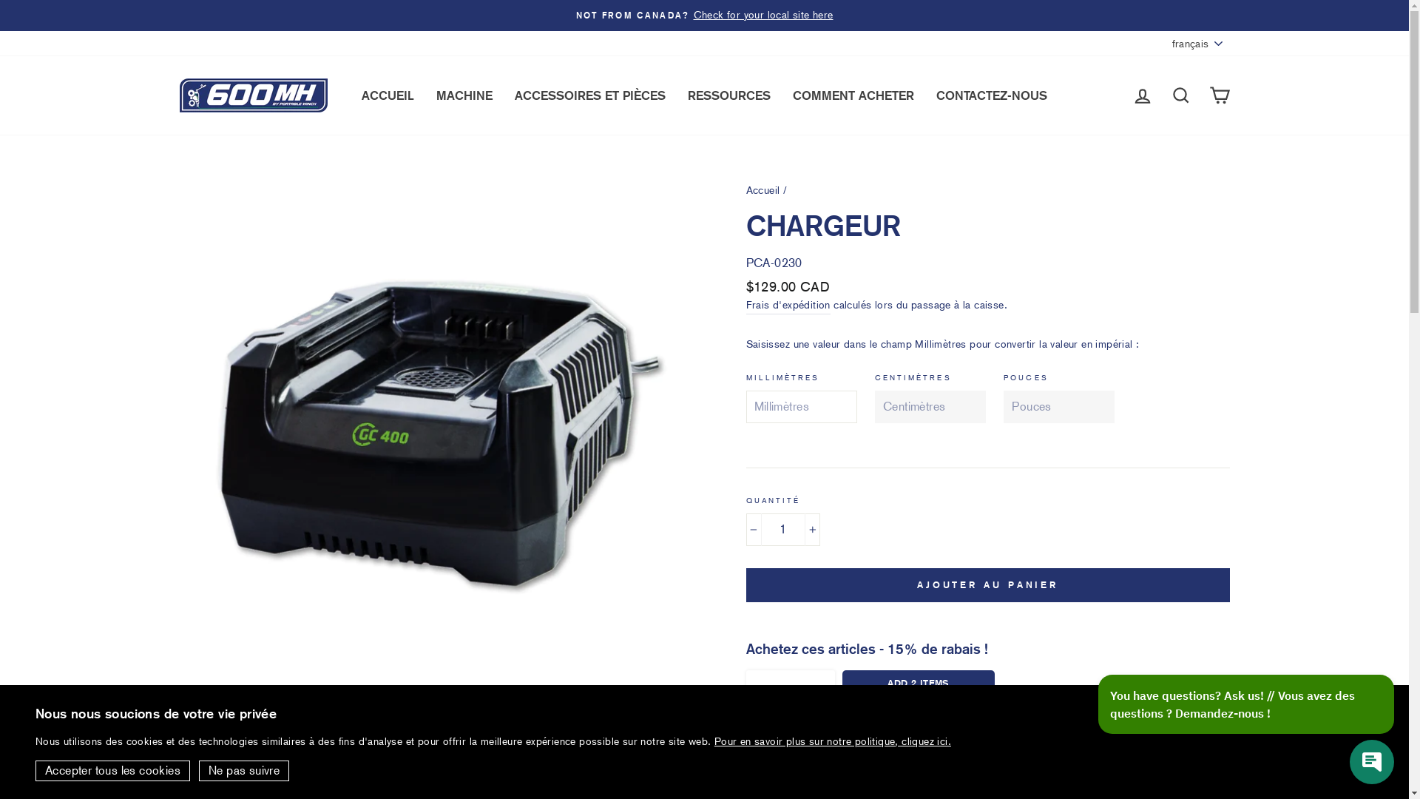  What do you see at coordinates (812, 530) in the screenshot?
I see `+` at bounding box center [812, 530].